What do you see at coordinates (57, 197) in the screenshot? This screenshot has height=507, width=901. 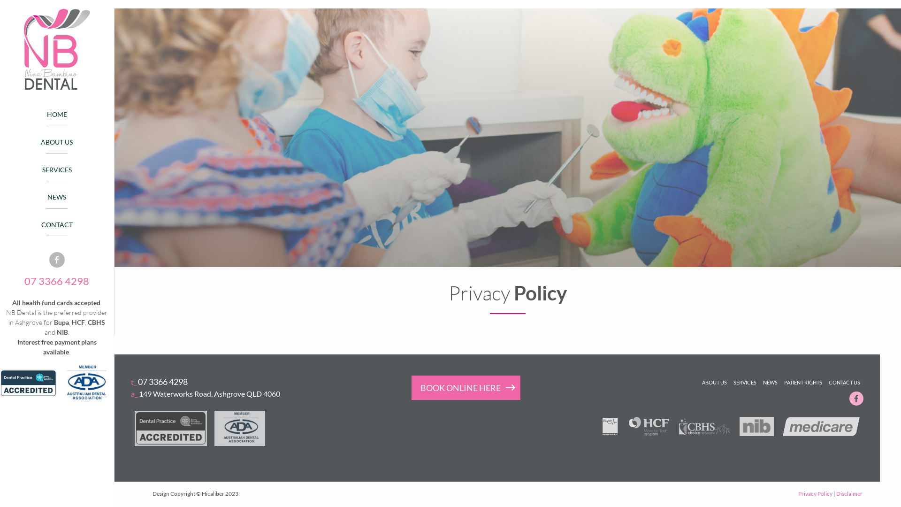 I see `NEWS` at bounding box center [57, 197].